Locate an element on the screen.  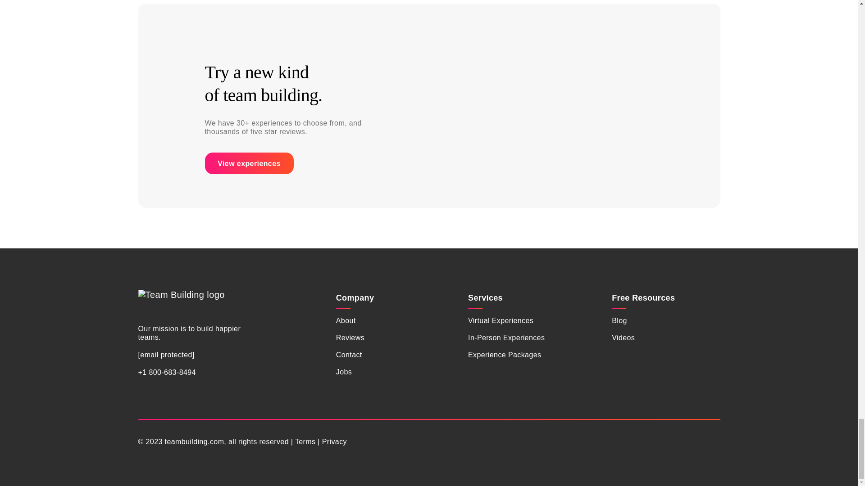
Virtual Experiences is located at coordinates (501, 320).